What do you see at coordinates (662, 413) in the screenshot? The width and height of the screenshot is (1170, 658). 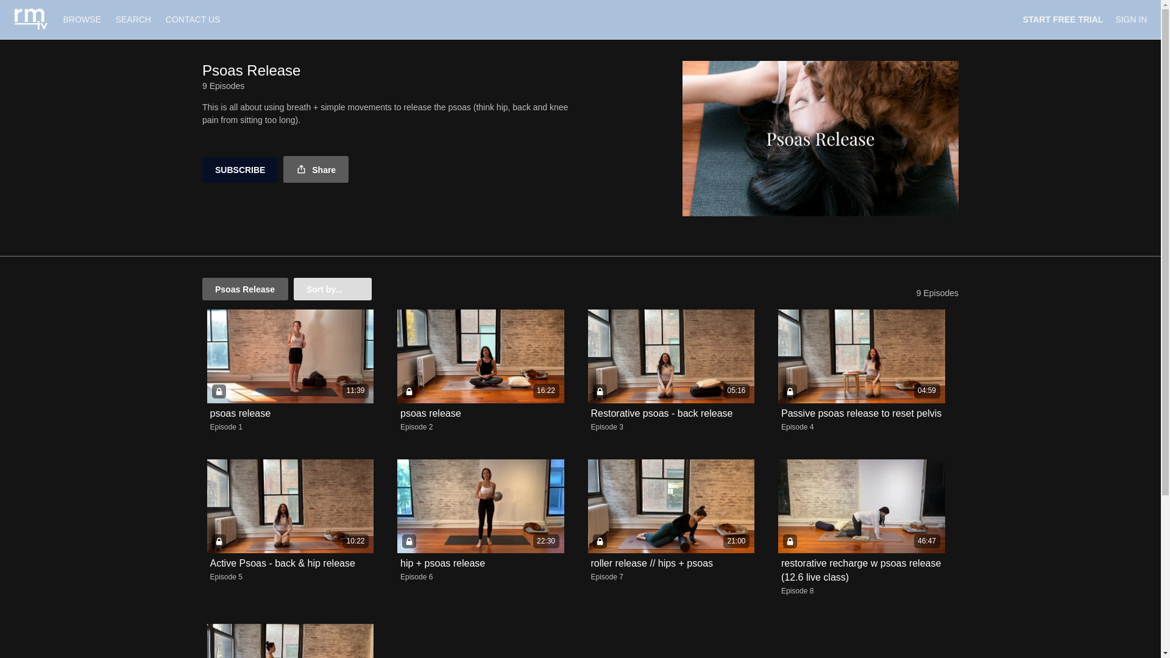 I see `Restorative psoas - back release` at bounding box center [662, 413].